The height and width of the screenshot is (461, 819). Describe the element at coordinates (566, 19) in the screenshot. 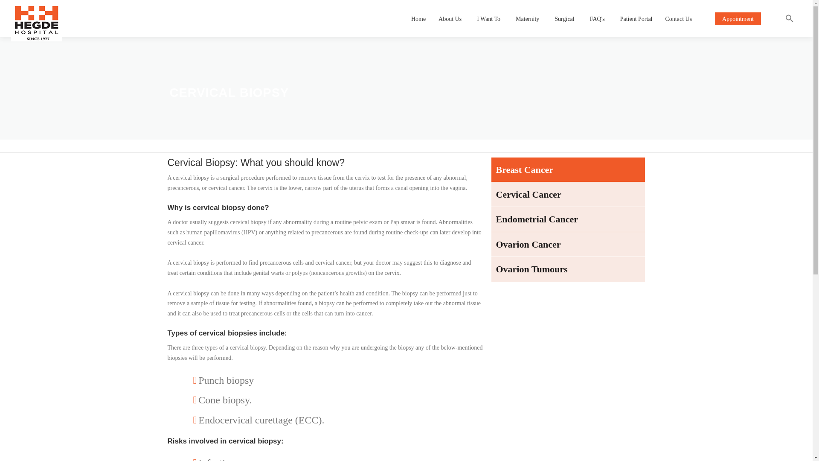

I see `Surgical` at that location.